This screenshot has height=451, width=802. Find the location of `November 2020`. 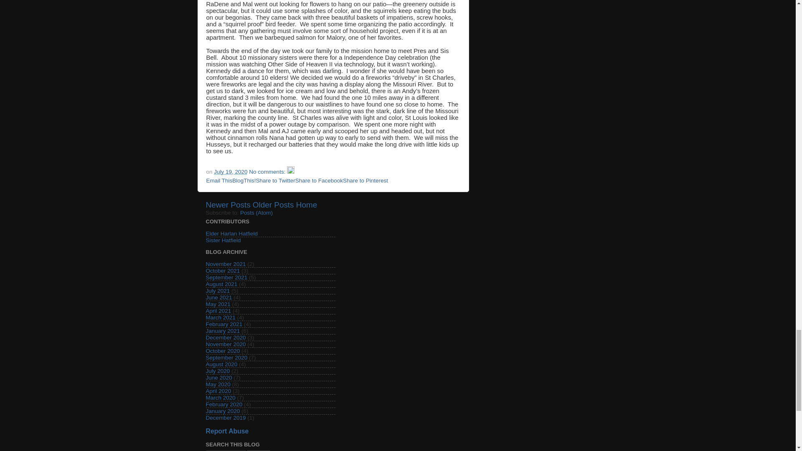

November 2020 is located at coordinates (225, 344).